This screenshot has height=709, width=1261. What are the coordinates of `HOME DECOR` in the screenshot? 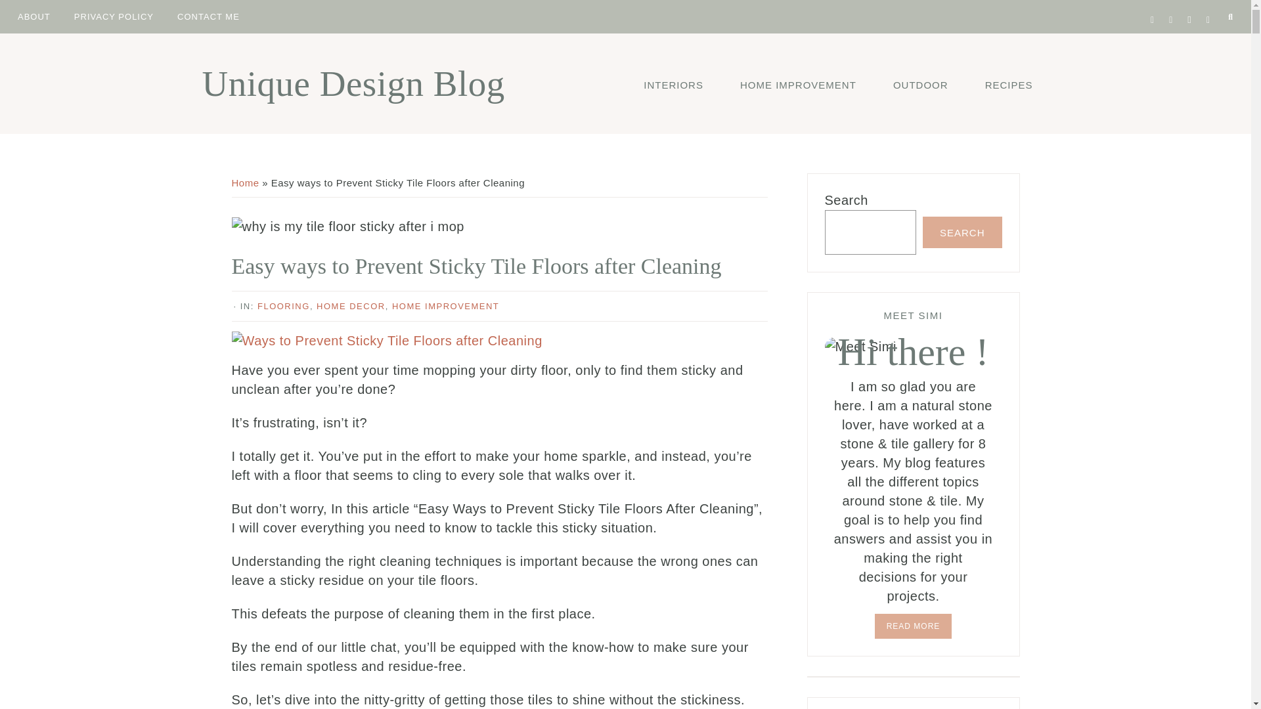 It's located at (351, 306).